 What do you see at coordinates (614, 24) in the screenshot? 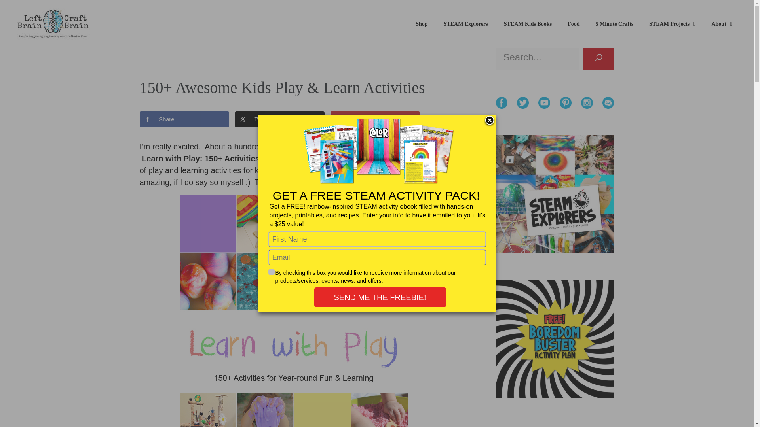
I see `5 Minute Crafts` at bounding box center [614, 24].